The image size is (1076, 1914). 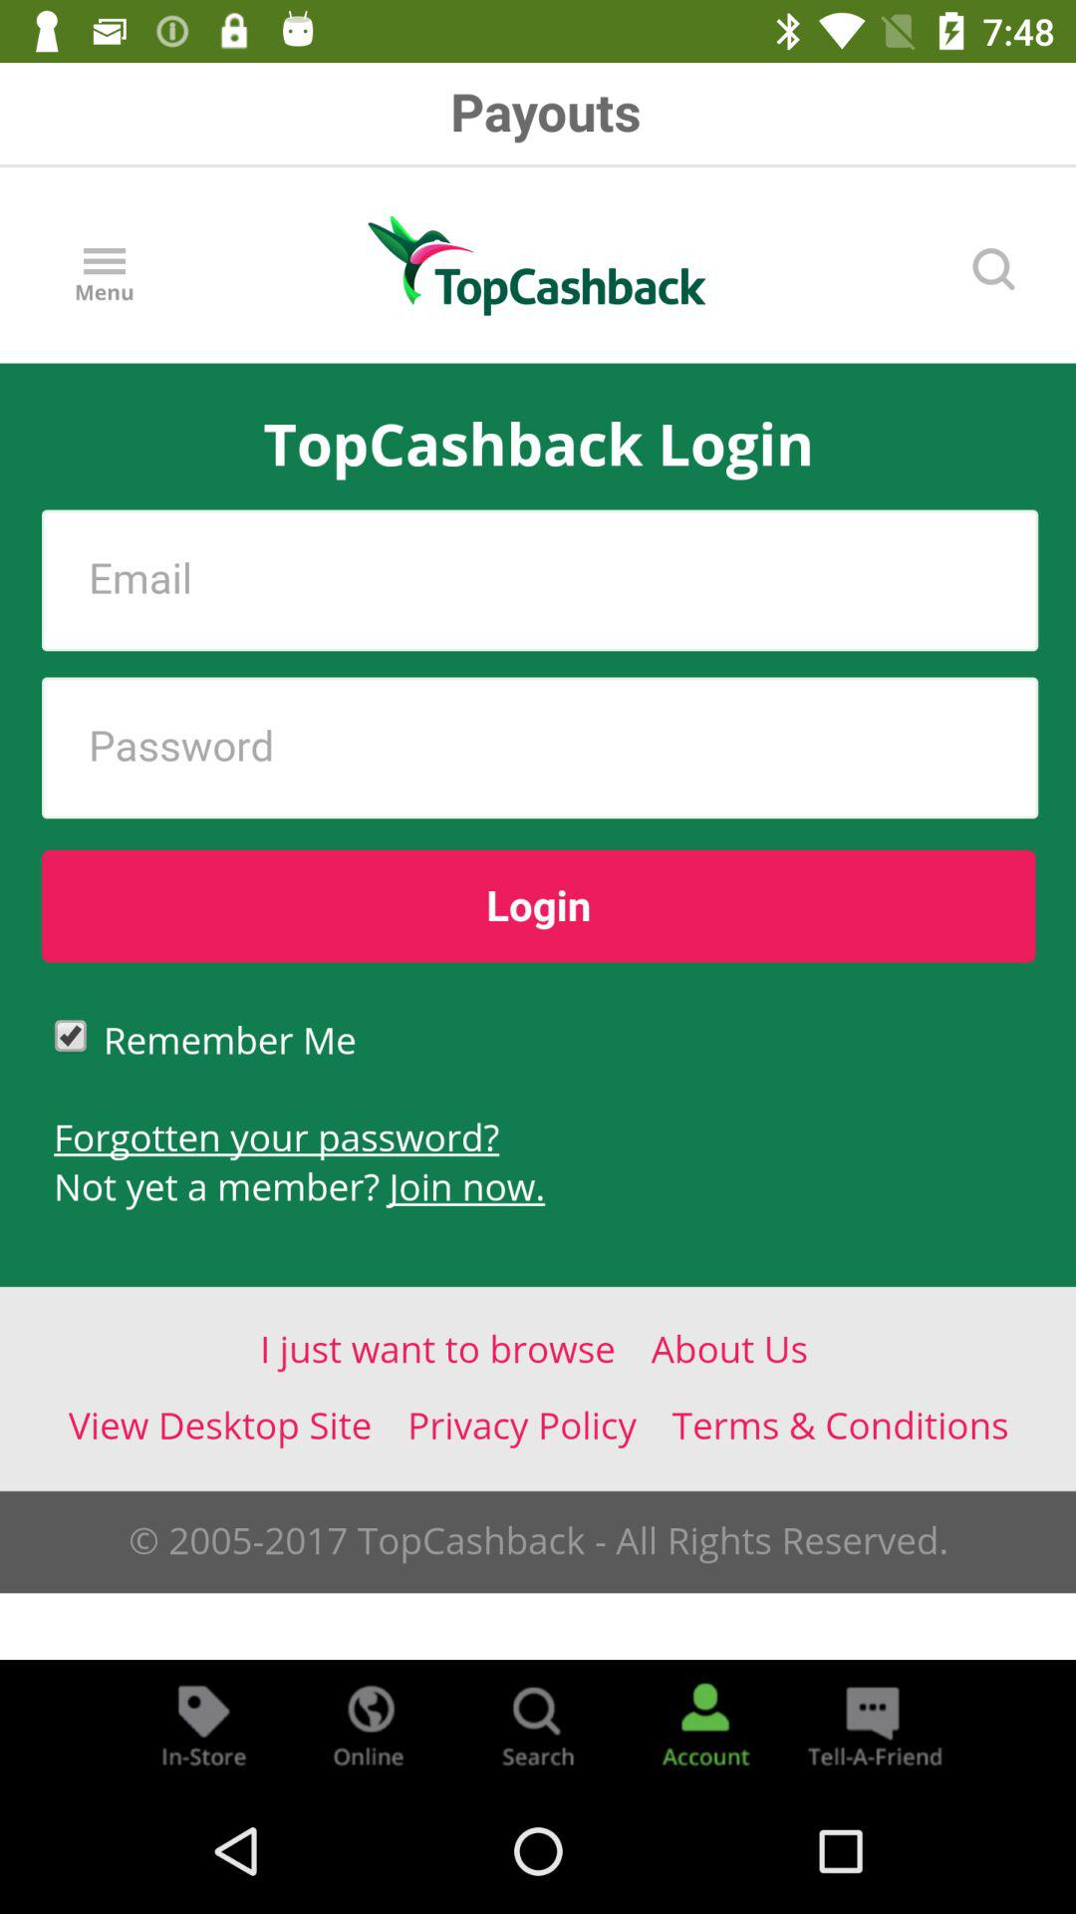 What do you see at coordinates (705, 1725) in the screenshot?
I see `view your account` at bounding box center [705, 1725].